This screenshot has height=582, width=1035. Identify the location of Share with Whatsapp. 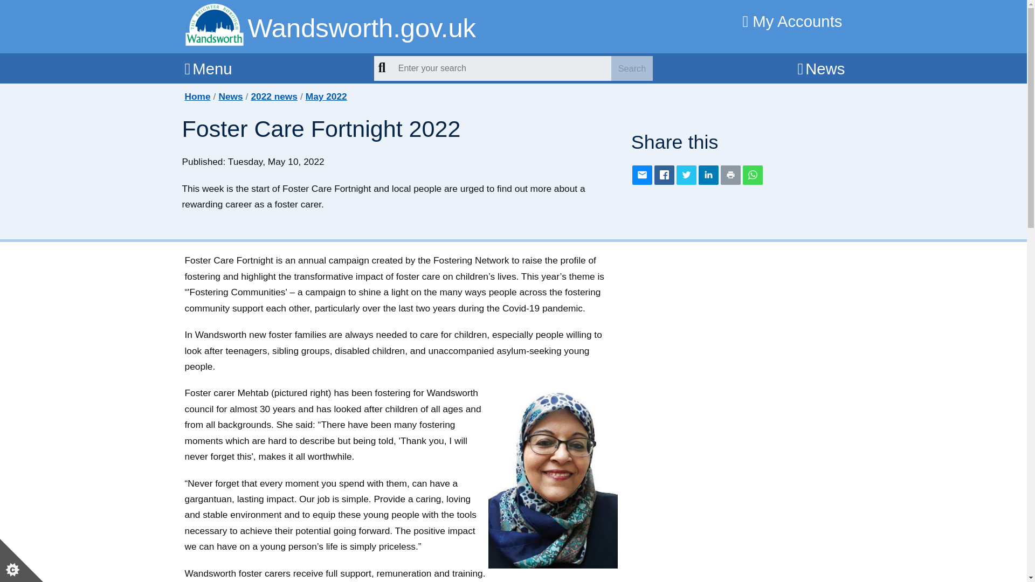
(753, 175).